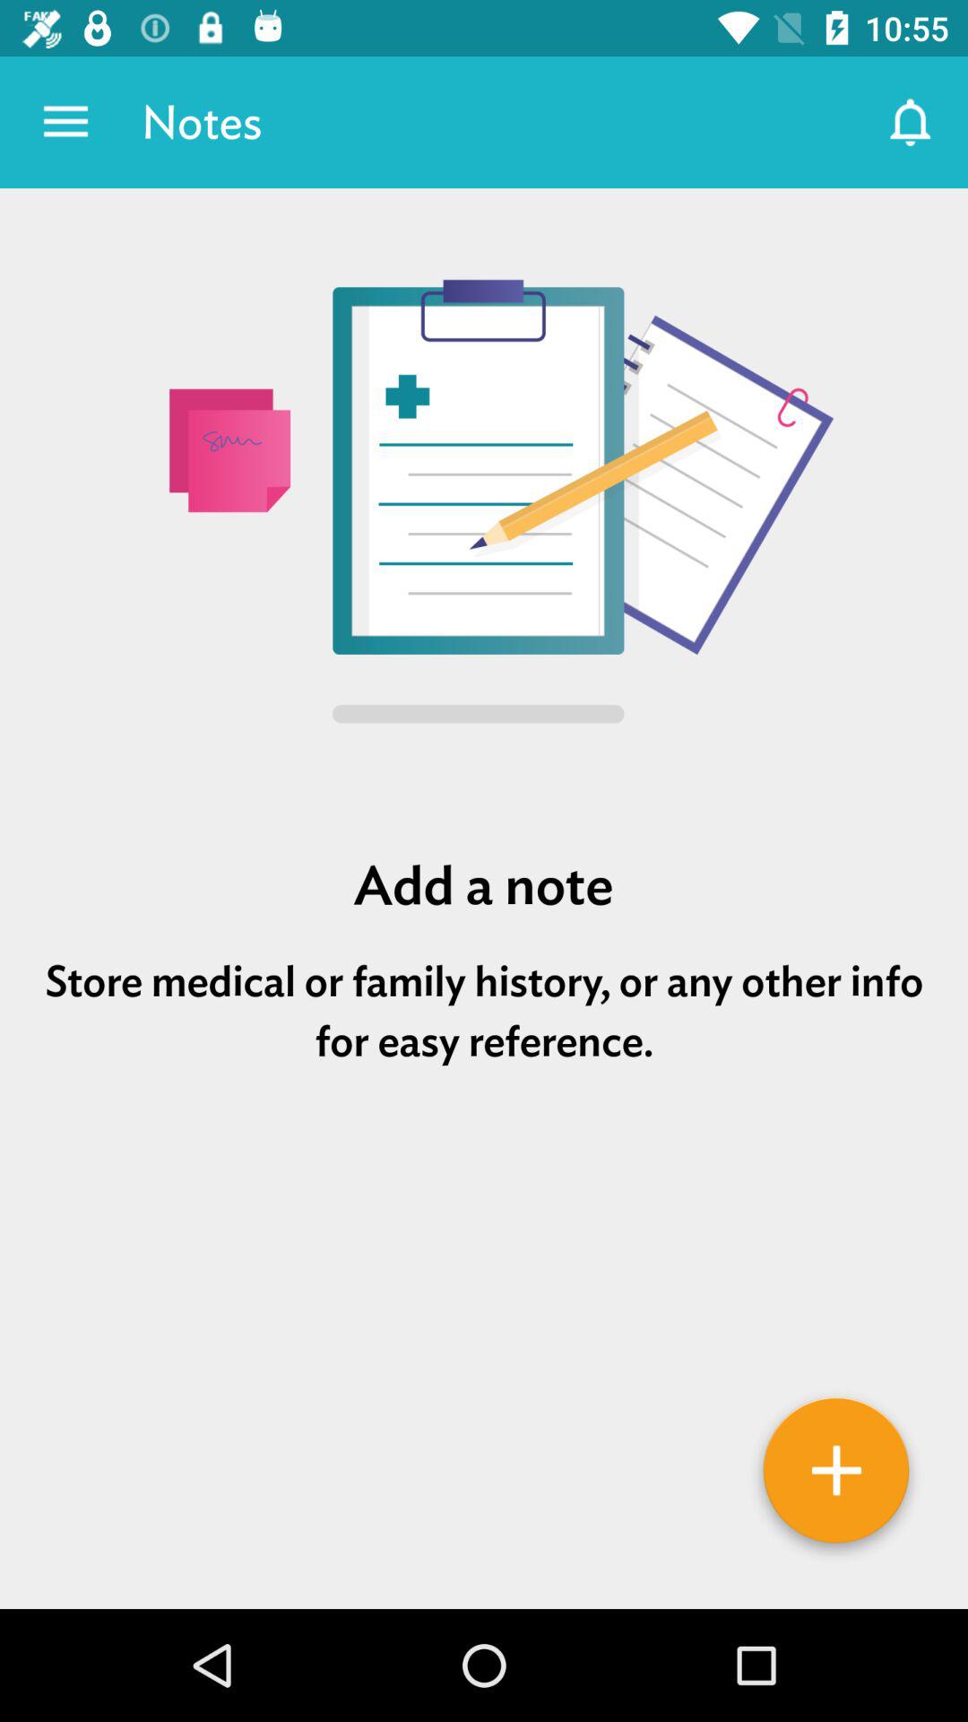 The width and height of the screenshot is (968, 1722). I want to click on create new note, so click(836, 1477).